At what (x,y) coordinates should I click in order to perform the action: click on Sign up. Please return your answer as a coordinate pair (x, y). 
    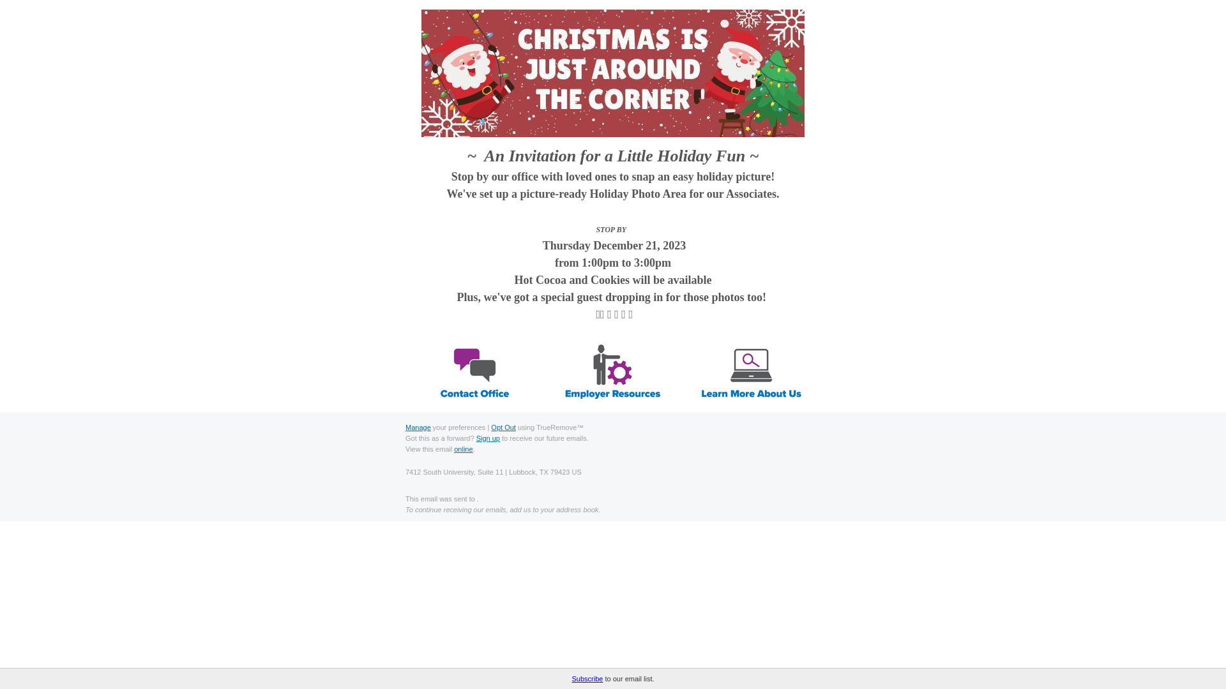
    Looking at the image, I should click on (488, 438).